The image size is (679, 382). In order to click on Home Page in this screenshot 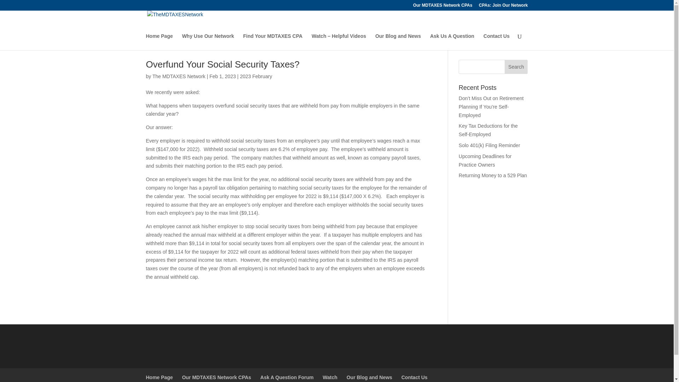, I will do `click(159, 377)`.